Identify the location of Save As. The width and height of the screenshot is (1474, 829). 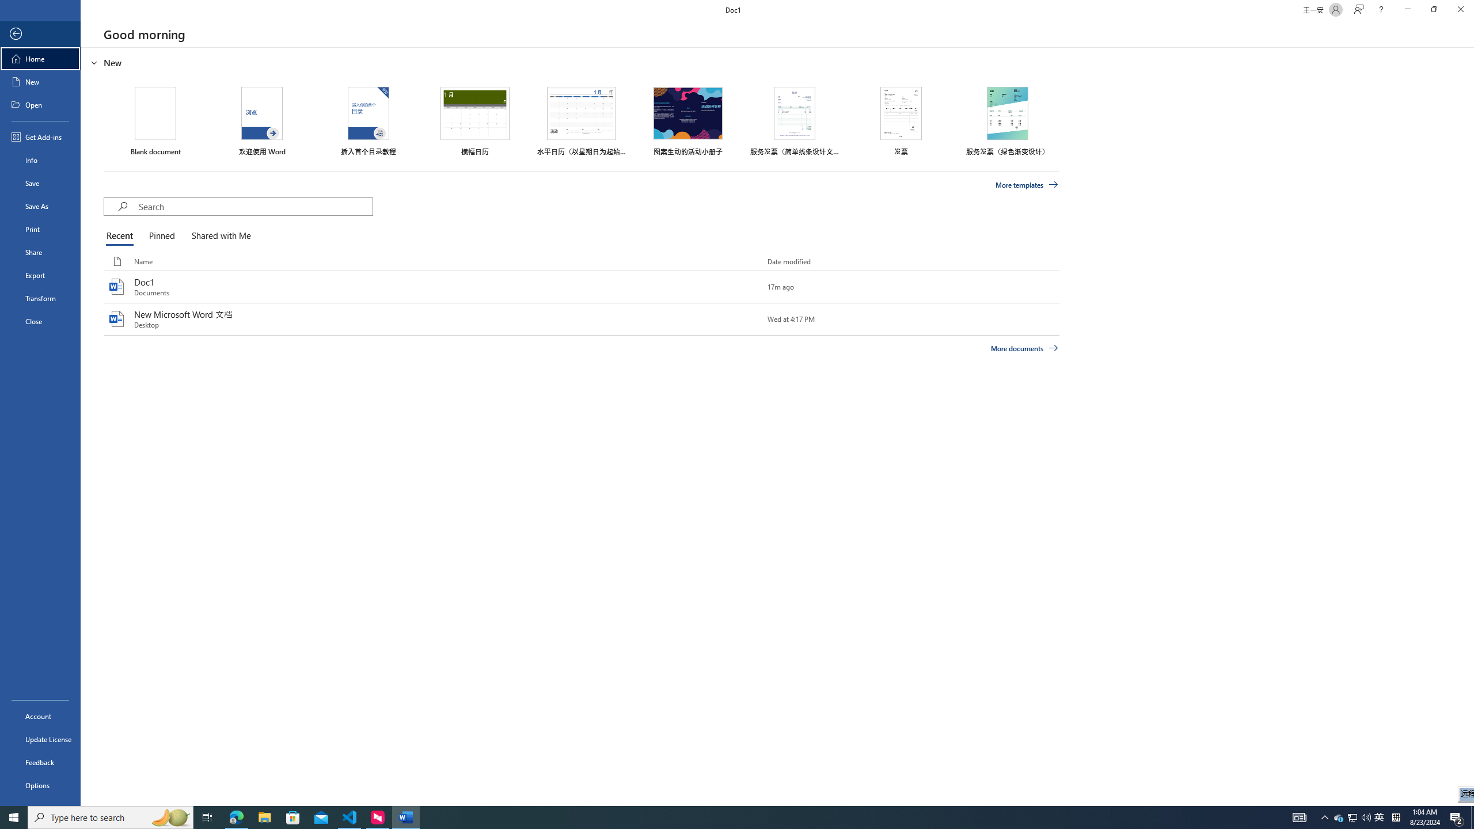
(40, 206).